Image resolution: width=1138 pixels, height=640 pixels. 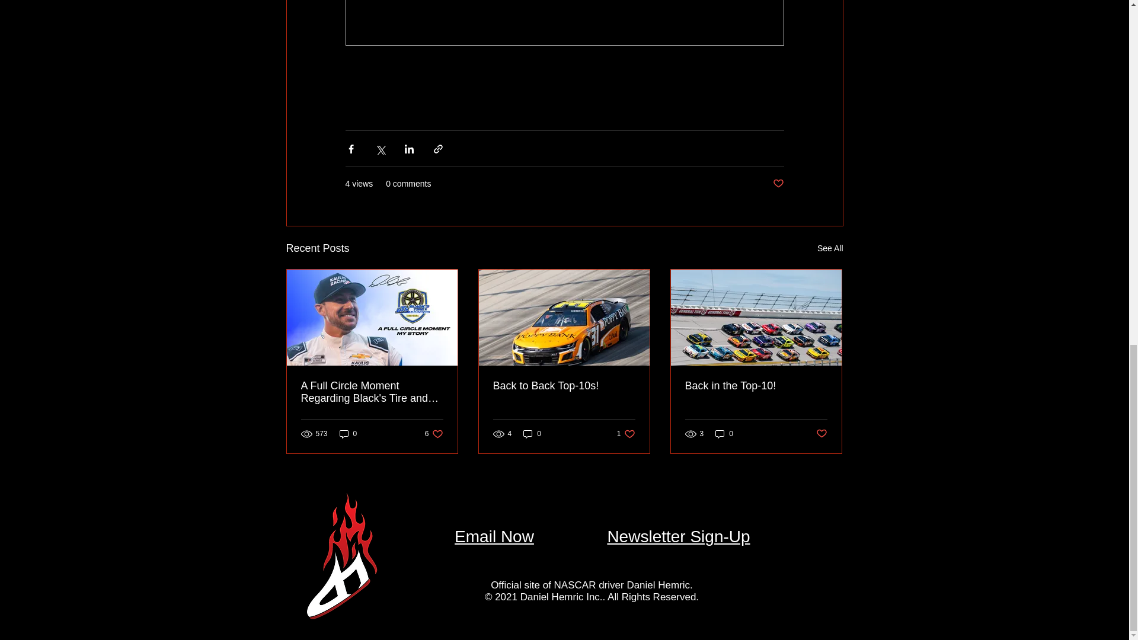 I want to click on Newsletter Sign-Up, so click(x=678, y=536).